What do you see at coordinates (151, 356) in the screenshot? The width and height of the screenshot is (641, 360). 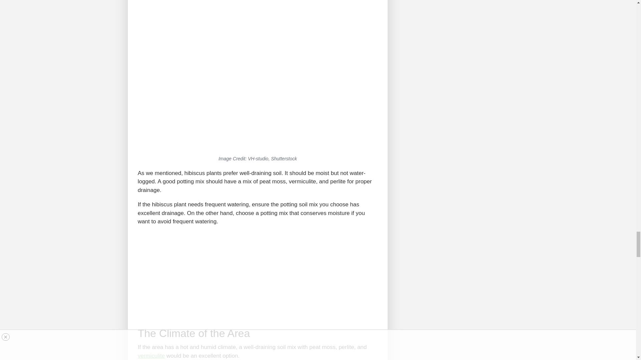 I see `vermiculite` at bounding box center [151, 356].